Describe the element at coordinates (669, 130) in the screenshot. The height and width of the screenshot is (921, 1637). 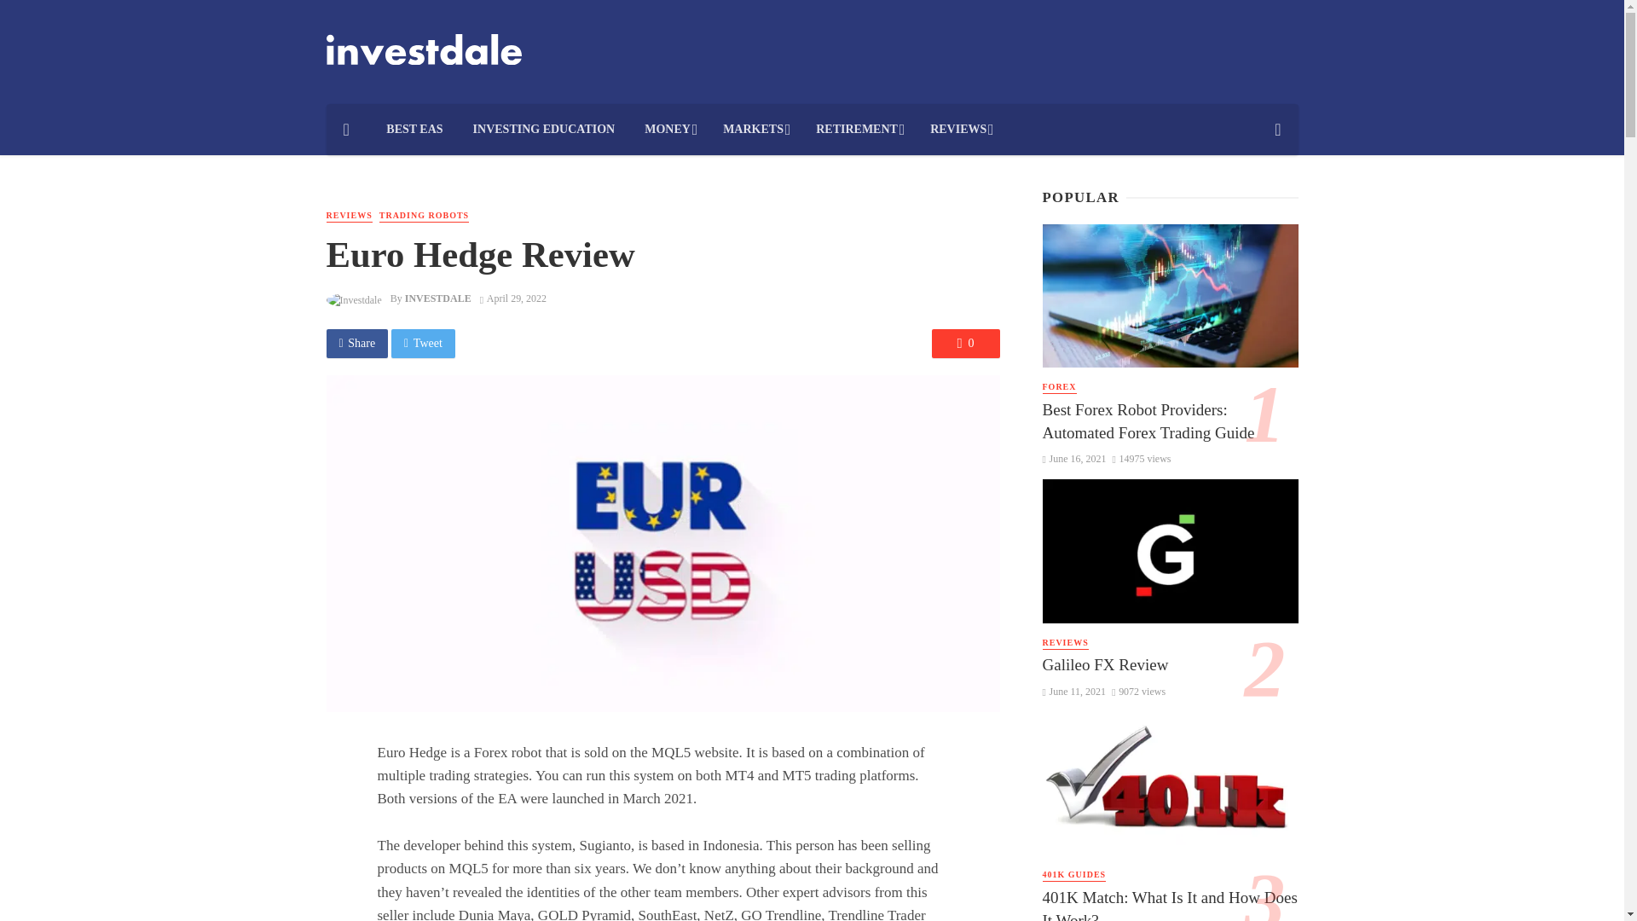
I see `MONEY` at that location.